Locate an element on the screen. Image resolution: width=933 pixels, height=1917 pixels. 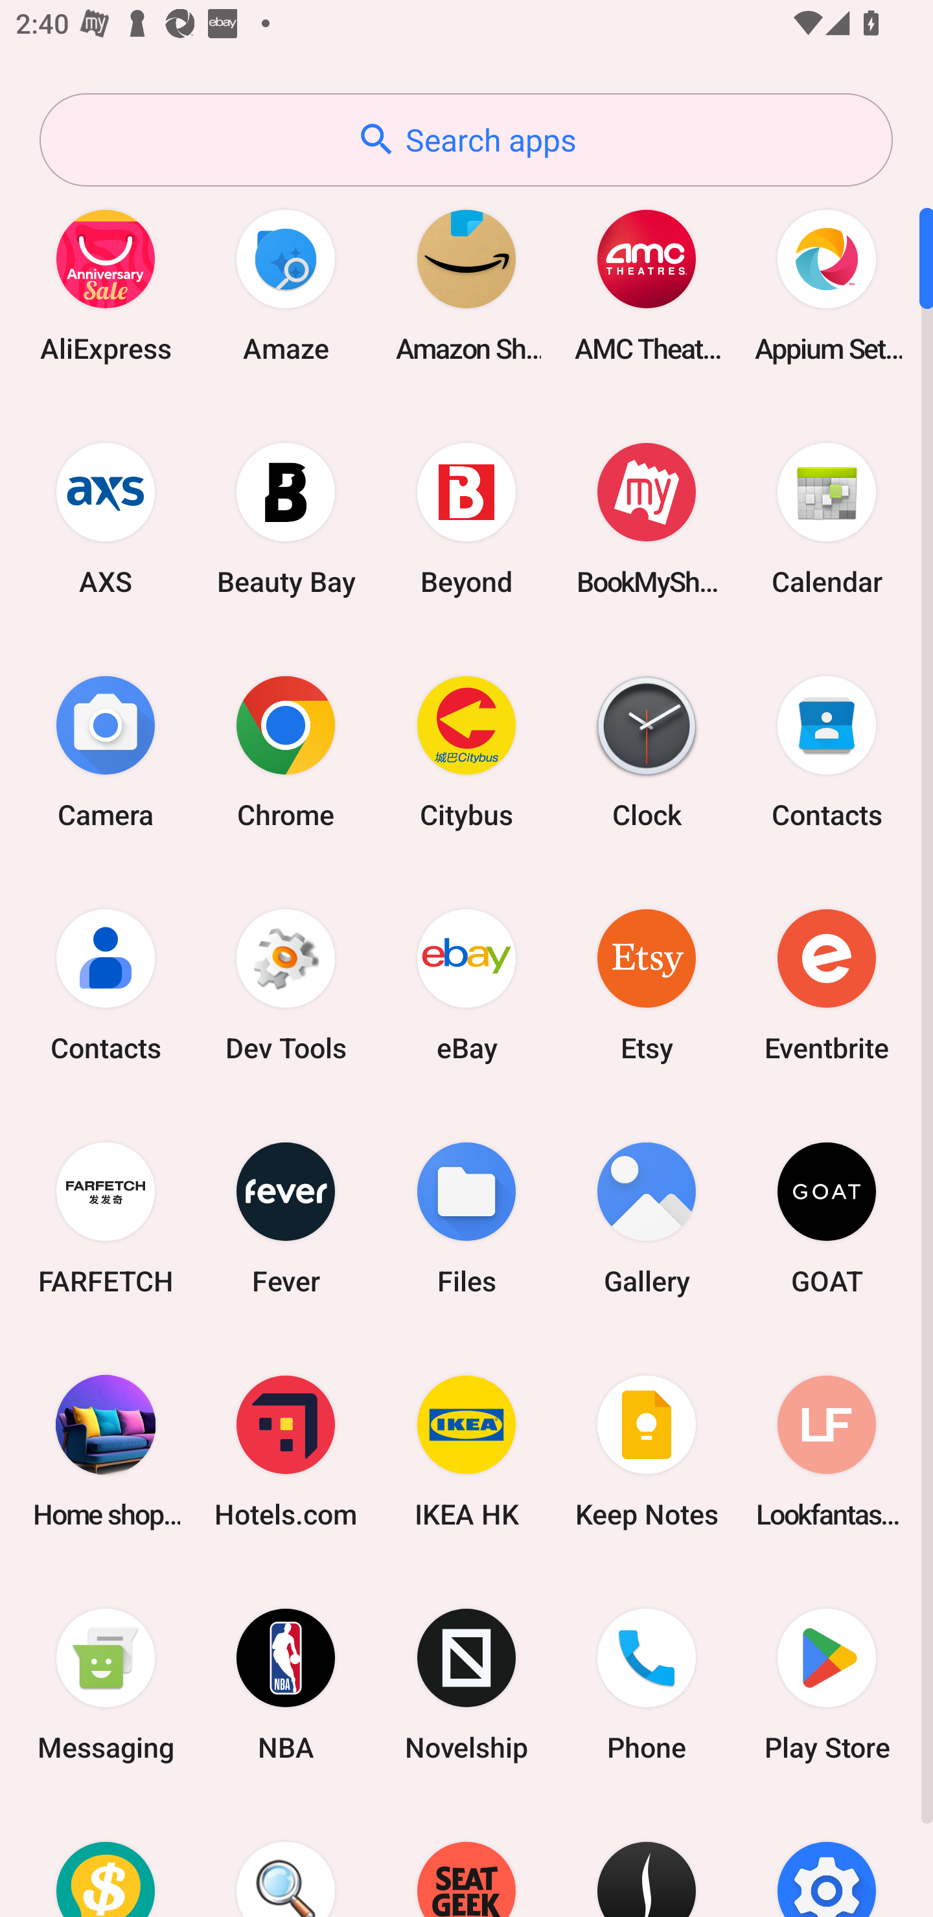
Phone is located at coordinates (647, 1685).